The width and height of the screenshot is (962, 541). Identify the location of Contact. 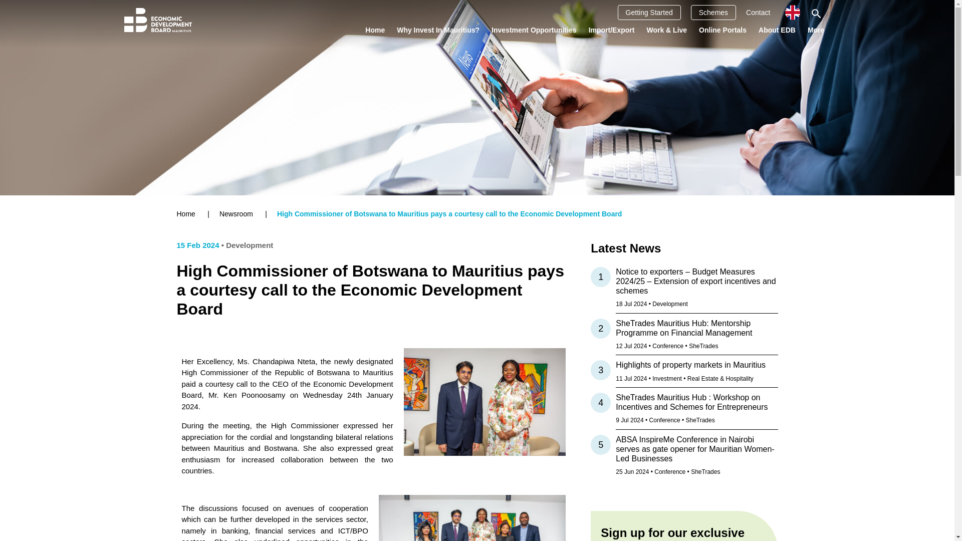
(758, 12).